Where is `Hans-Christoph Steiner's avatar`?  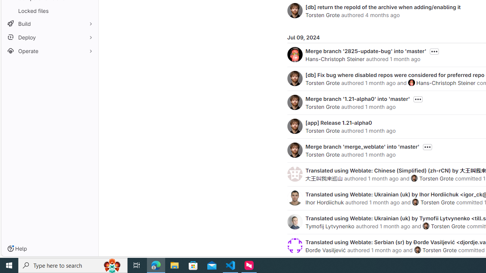
Hans-Christoph Steiner's avatar is located at coordinates (411, 82).